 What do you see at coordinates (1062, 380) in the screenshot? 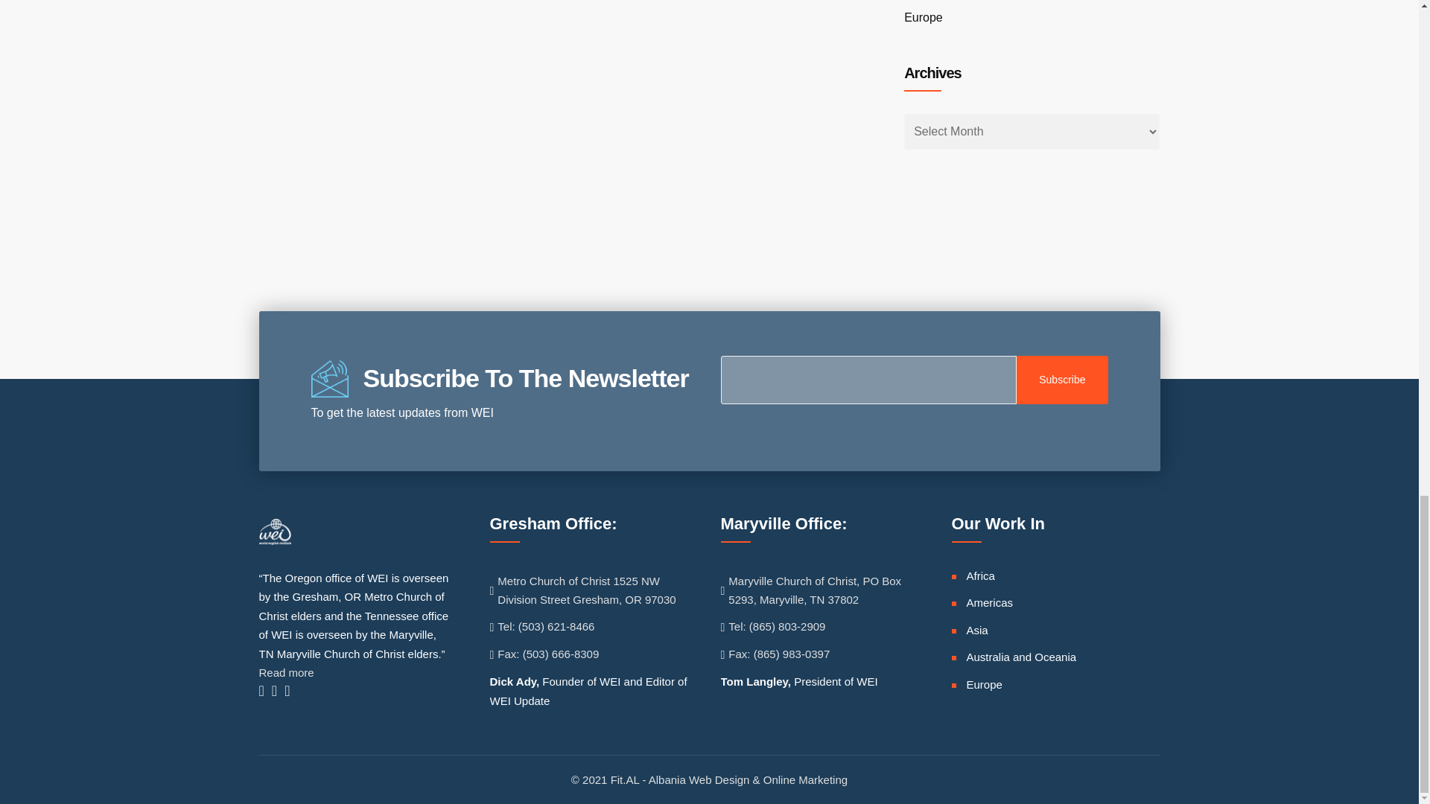
I see `Subscribe` at bounding box center [1062, 380].